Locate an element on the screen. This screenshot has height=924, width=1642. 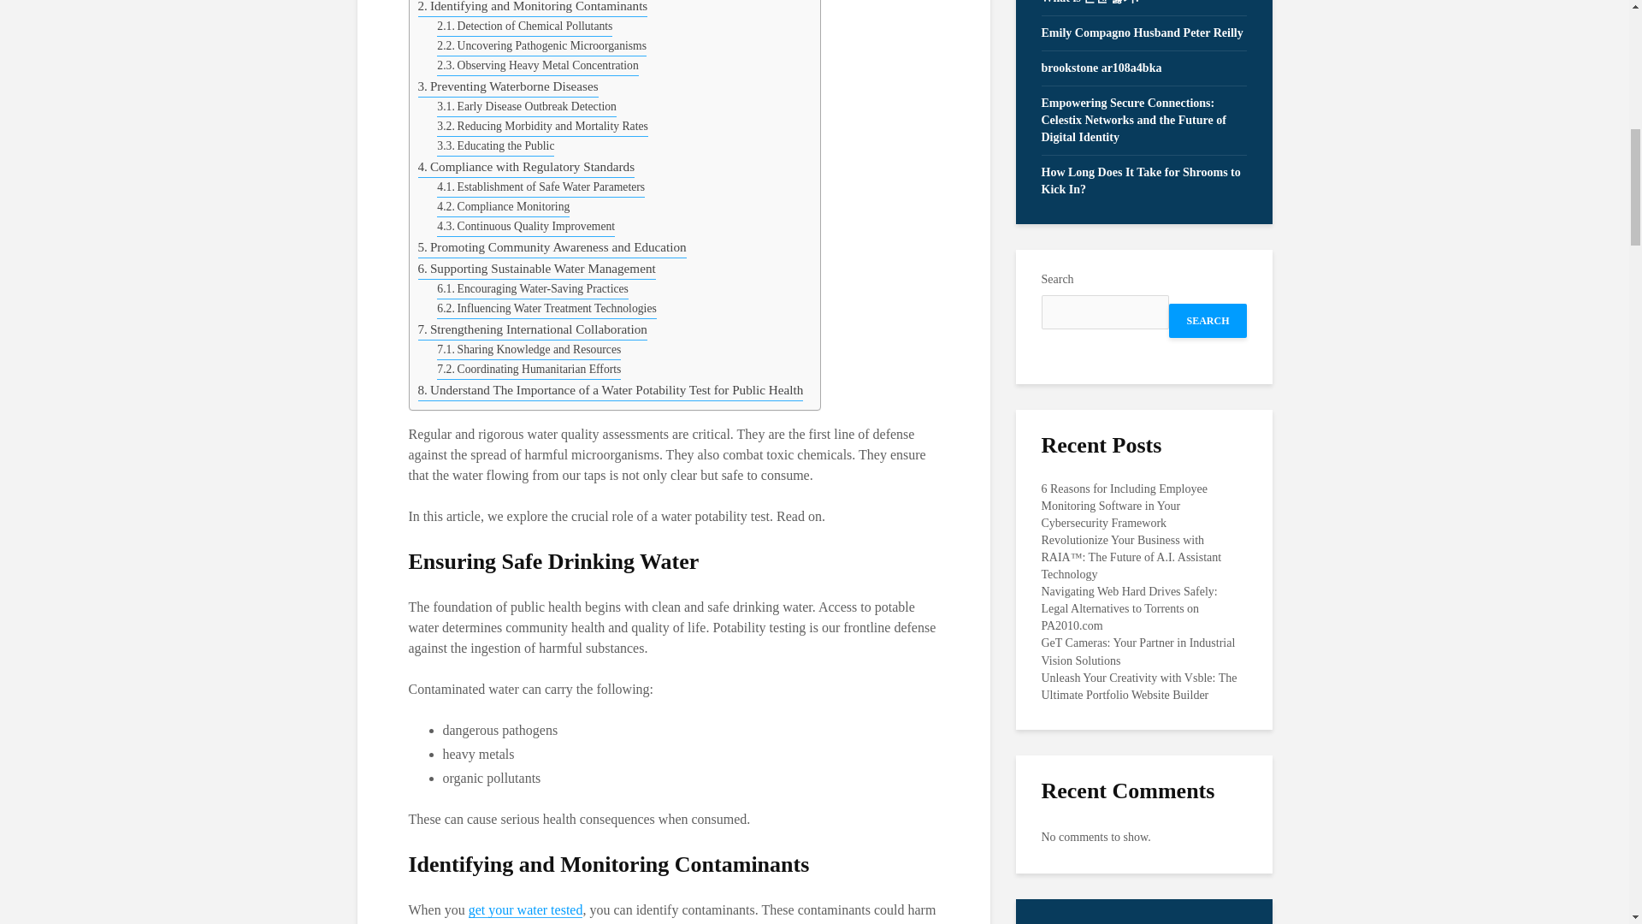
Compliance with Regulatory Standards is located at coordinates (525, 167).